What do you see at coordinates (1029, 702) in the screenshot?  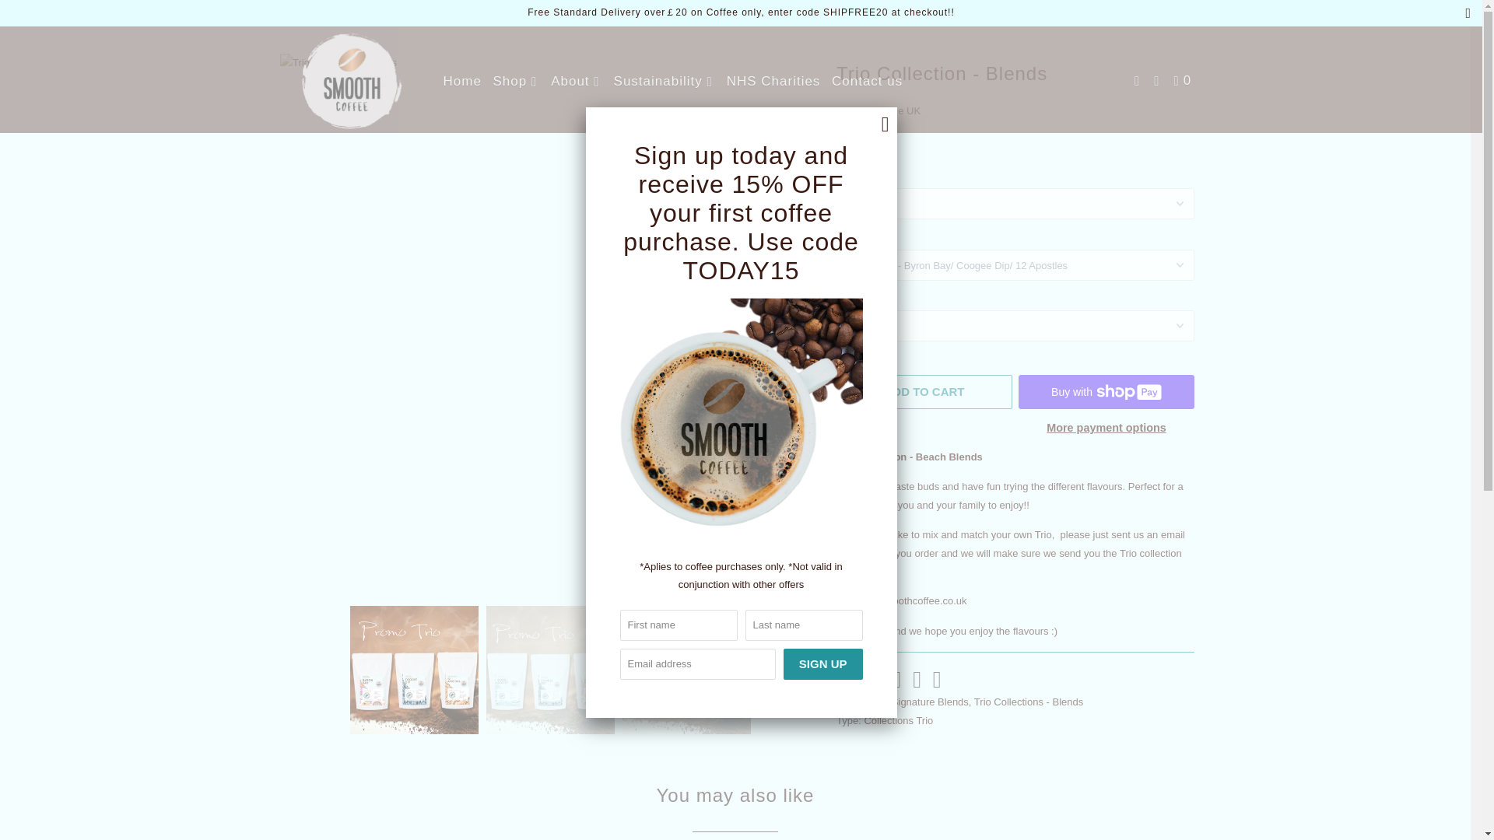 I see `Trio Collections - Blends` at bounding box center [1029, 702].